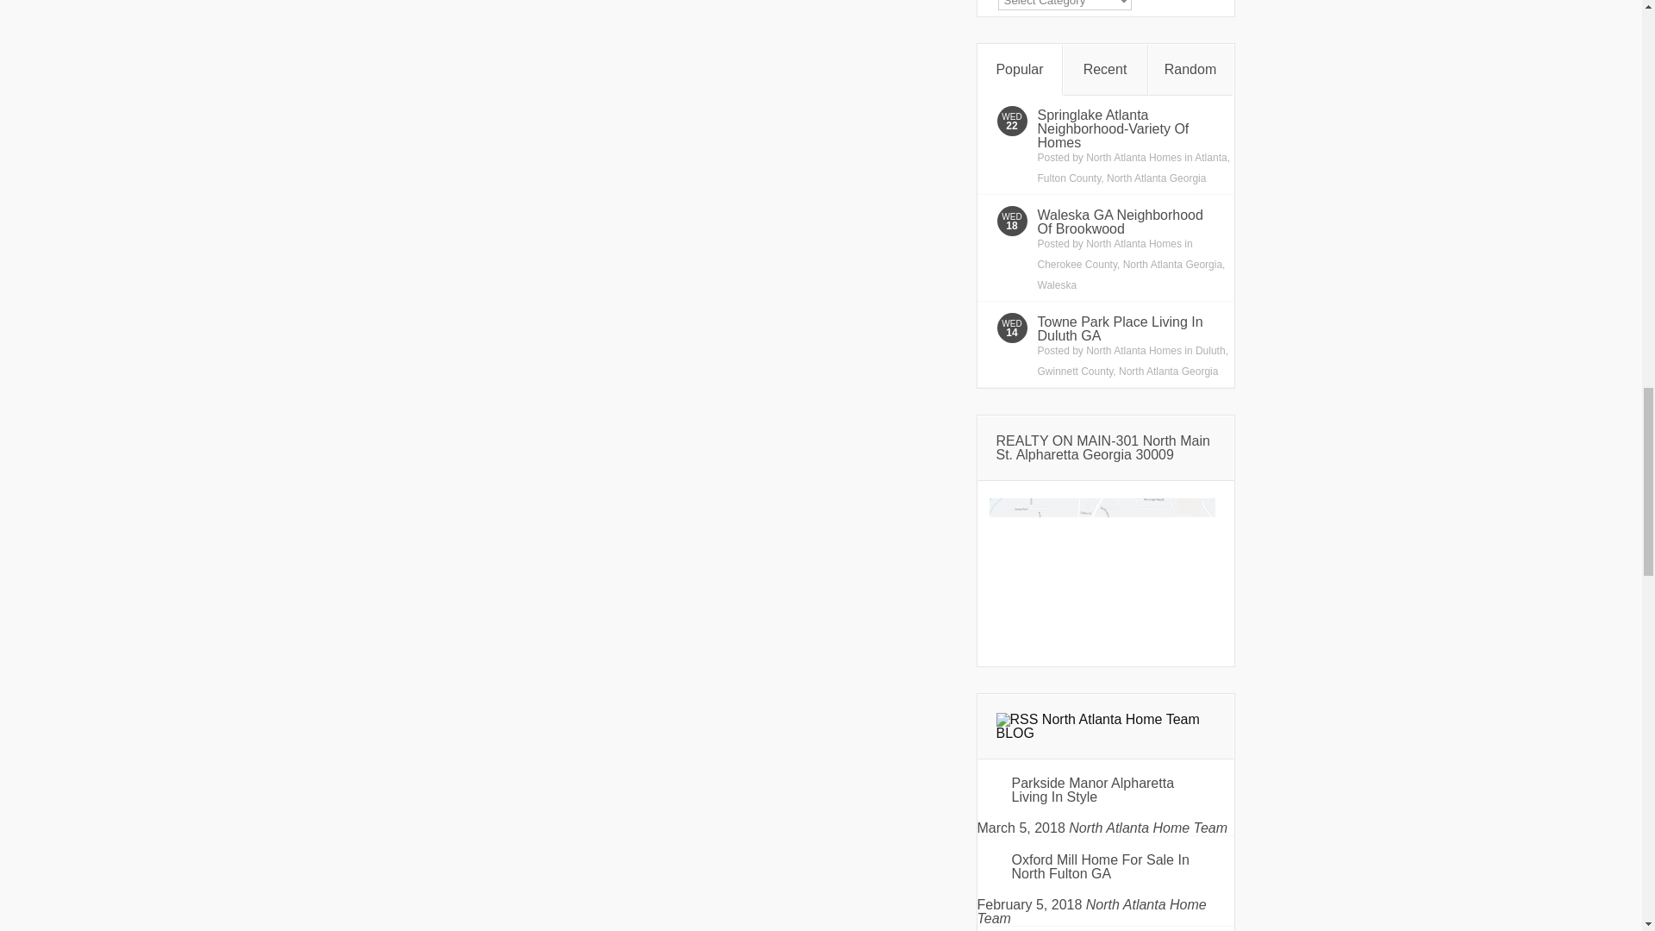  What do you see at coordinates (1133, 350) in the screenshot?
I see `Posts by North Atlanta Homes` at bounding box center [1133, 350].